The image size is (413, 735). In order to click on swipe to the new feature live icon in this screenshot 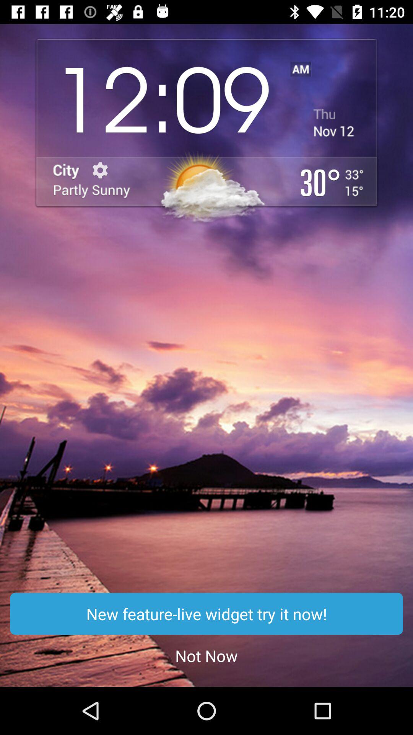, I will do `click(206, 614)`.